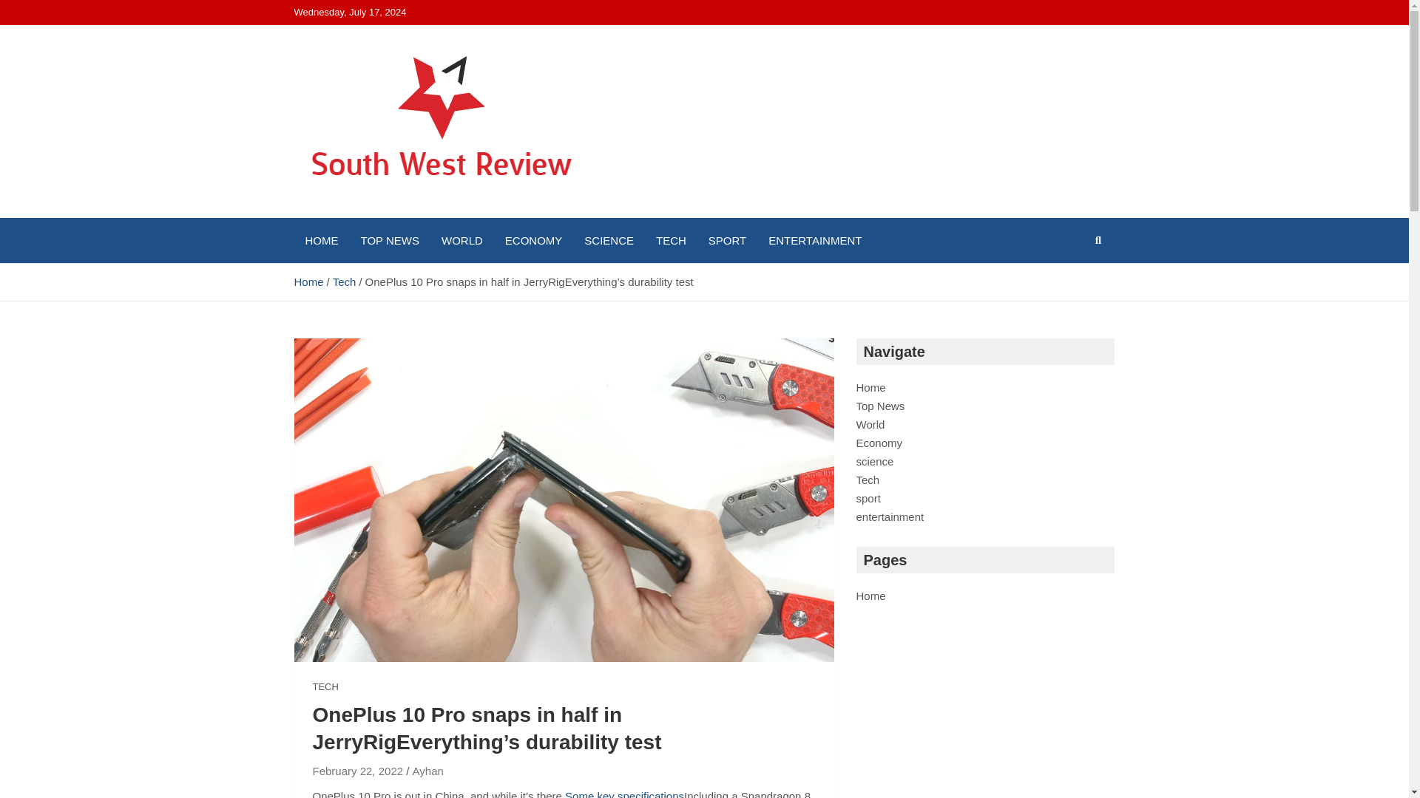  What do you see at coordinates (670, 240) in the screenshot?
I see `TECH` at bounding box center [670, 240].